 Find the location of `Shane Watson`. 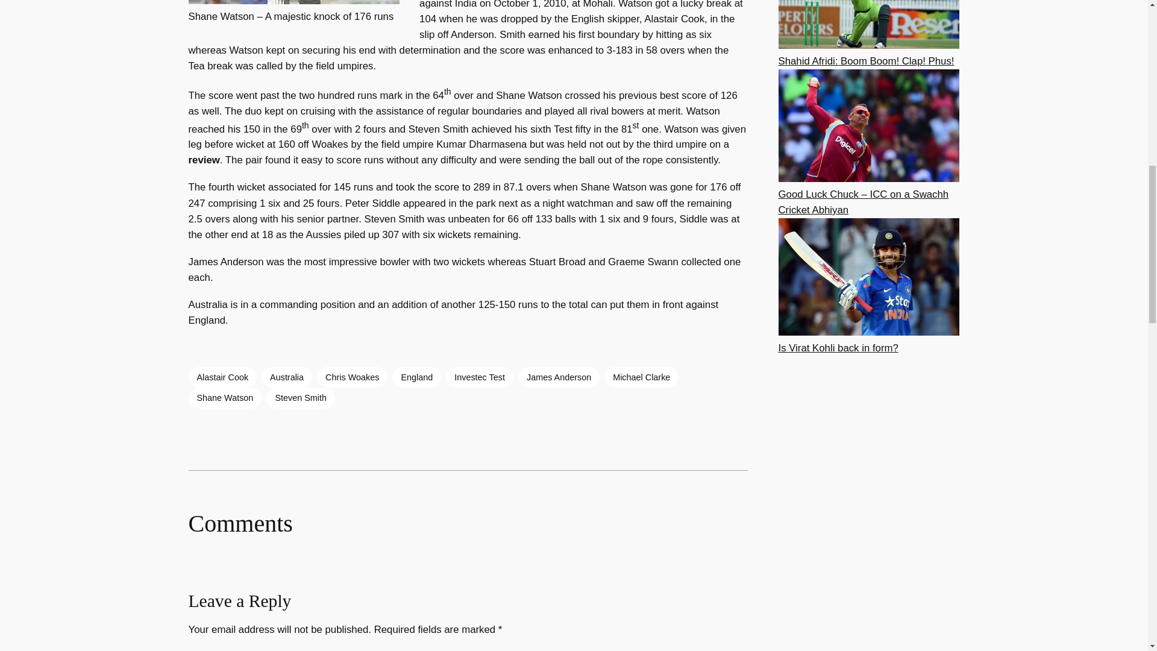

Shane Watson is located at coordinates (224, 398).